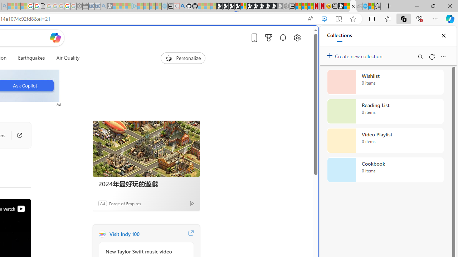 The width and height of the screenshot is (458, 257). Describe the element at coordinates (68, 58) in the screenshot. I see `Air Quality` at that location.